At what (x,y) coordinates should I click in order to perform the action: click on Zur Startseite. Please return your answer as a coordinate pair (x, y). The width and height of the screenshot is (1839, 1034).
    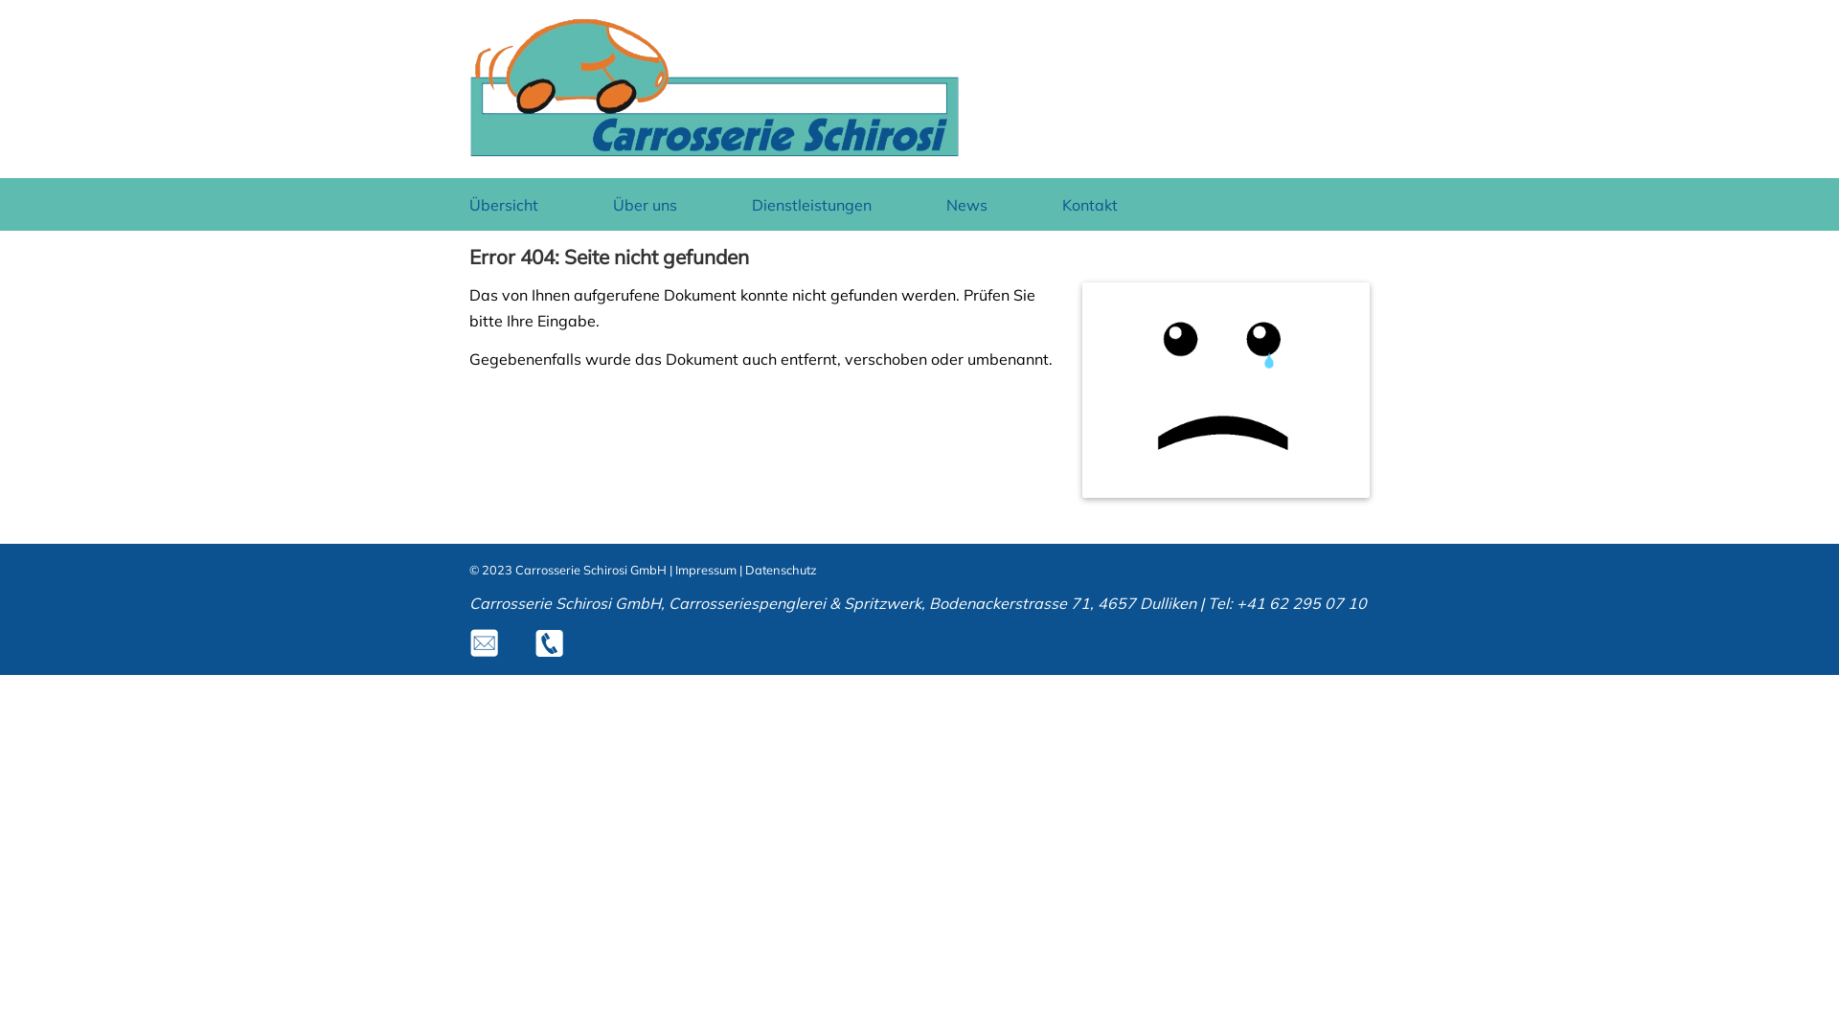
    Looking at the image, I should click on (715, 153).